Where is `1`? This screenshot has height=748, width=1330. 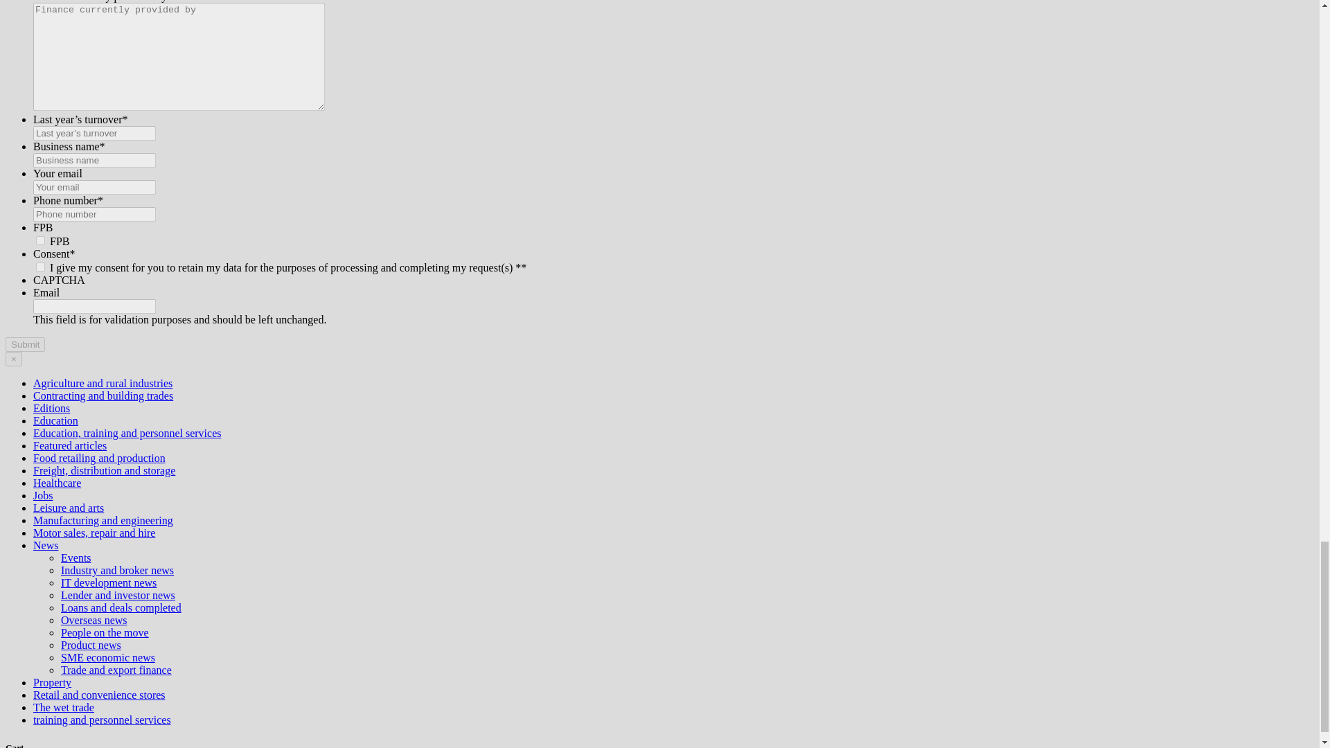 1 is located at coordinates (40, 267).